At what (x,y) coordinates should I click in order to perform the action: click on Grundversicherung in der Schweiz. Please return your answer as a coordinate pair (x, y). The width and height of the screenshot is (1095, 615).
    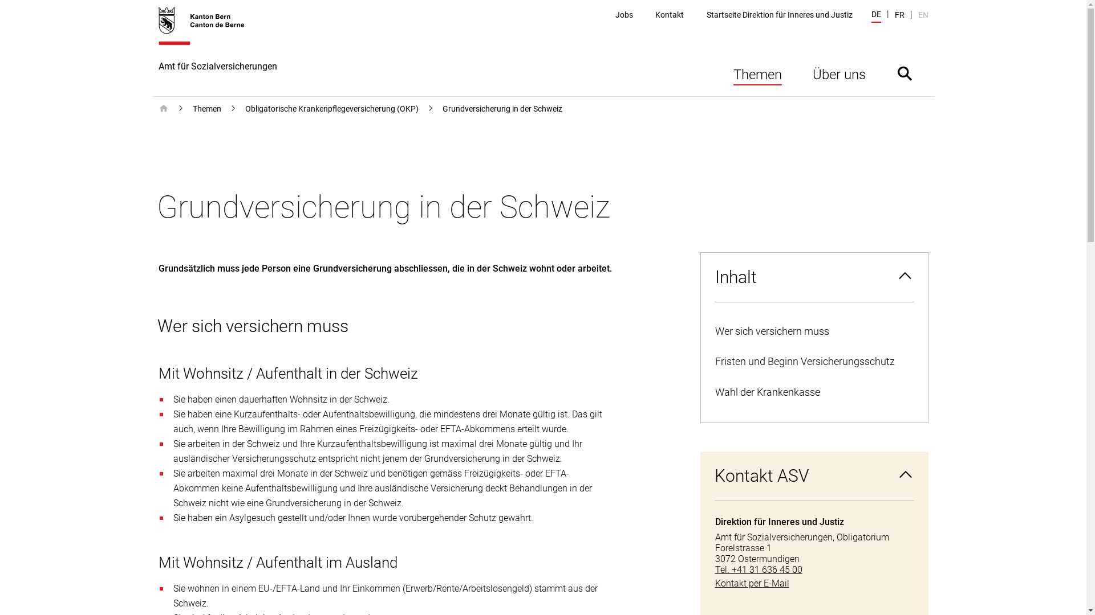
    Looking at the image, I should click on (502, 109).